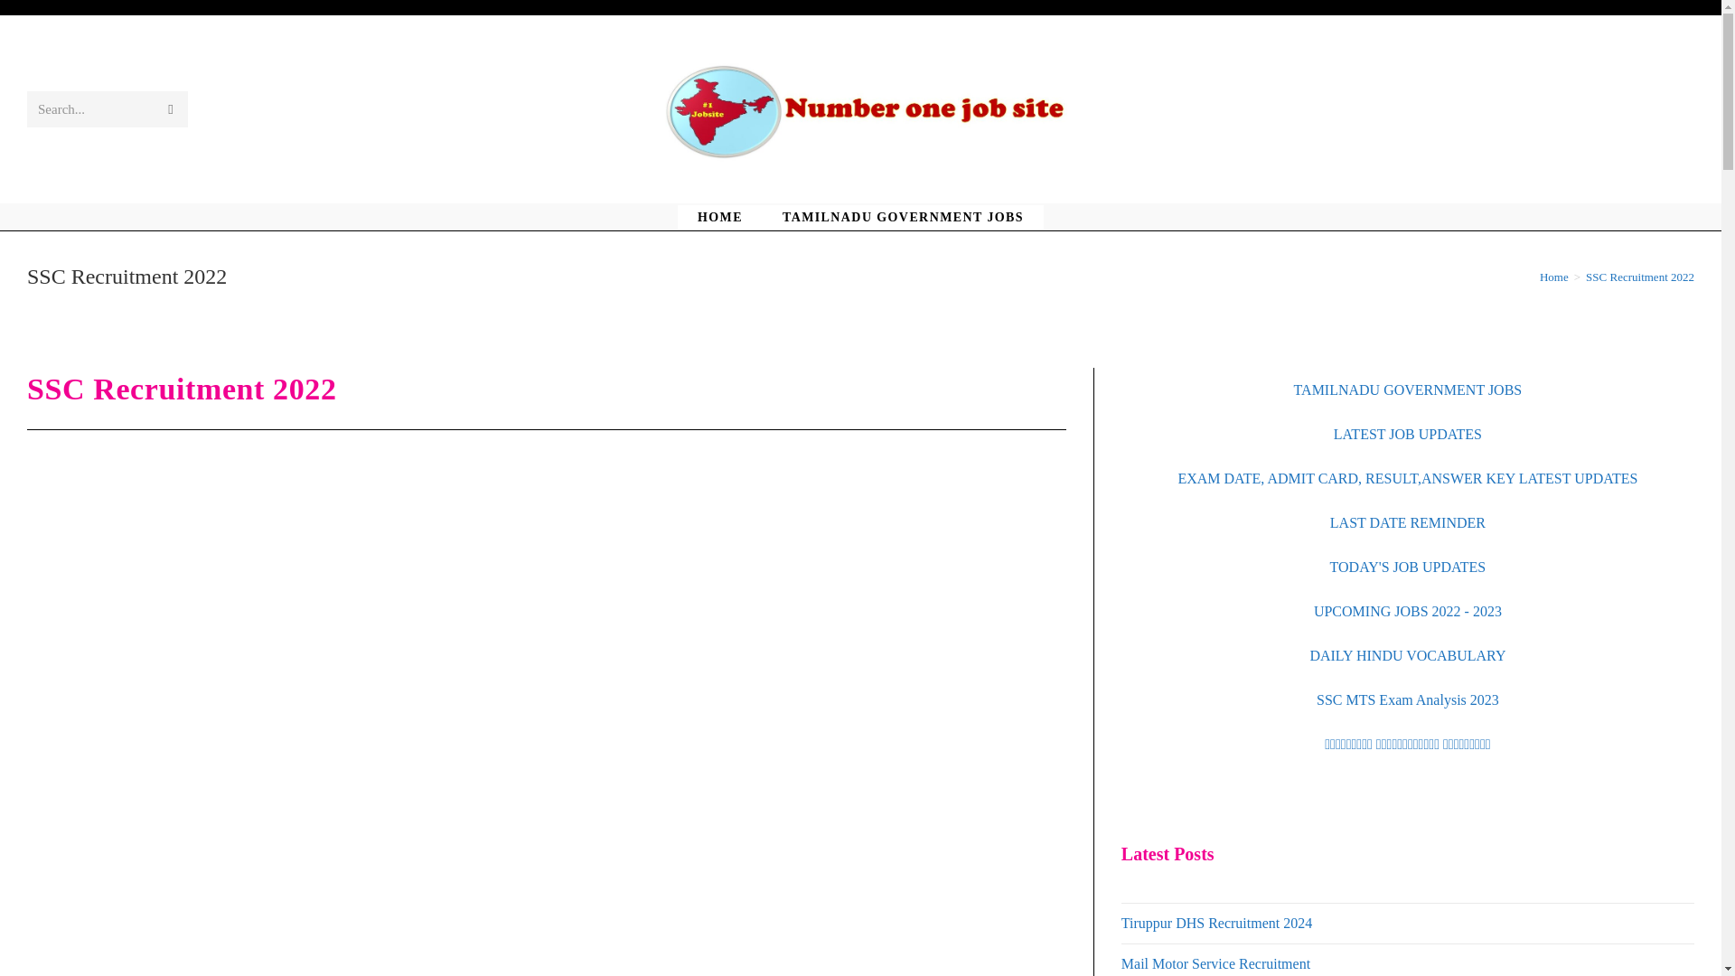 The image size is (1735, 976). Describe the element at coordinates (720, 217) in the screenshot. I see `HOME` at that location.